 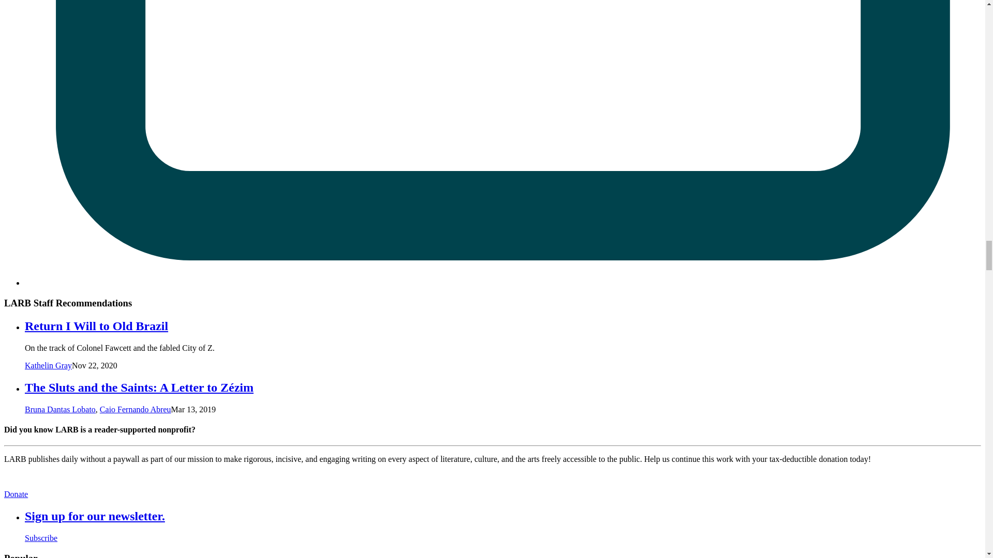 I want to click on Kathelin Gray, so click(x=48, y=365).